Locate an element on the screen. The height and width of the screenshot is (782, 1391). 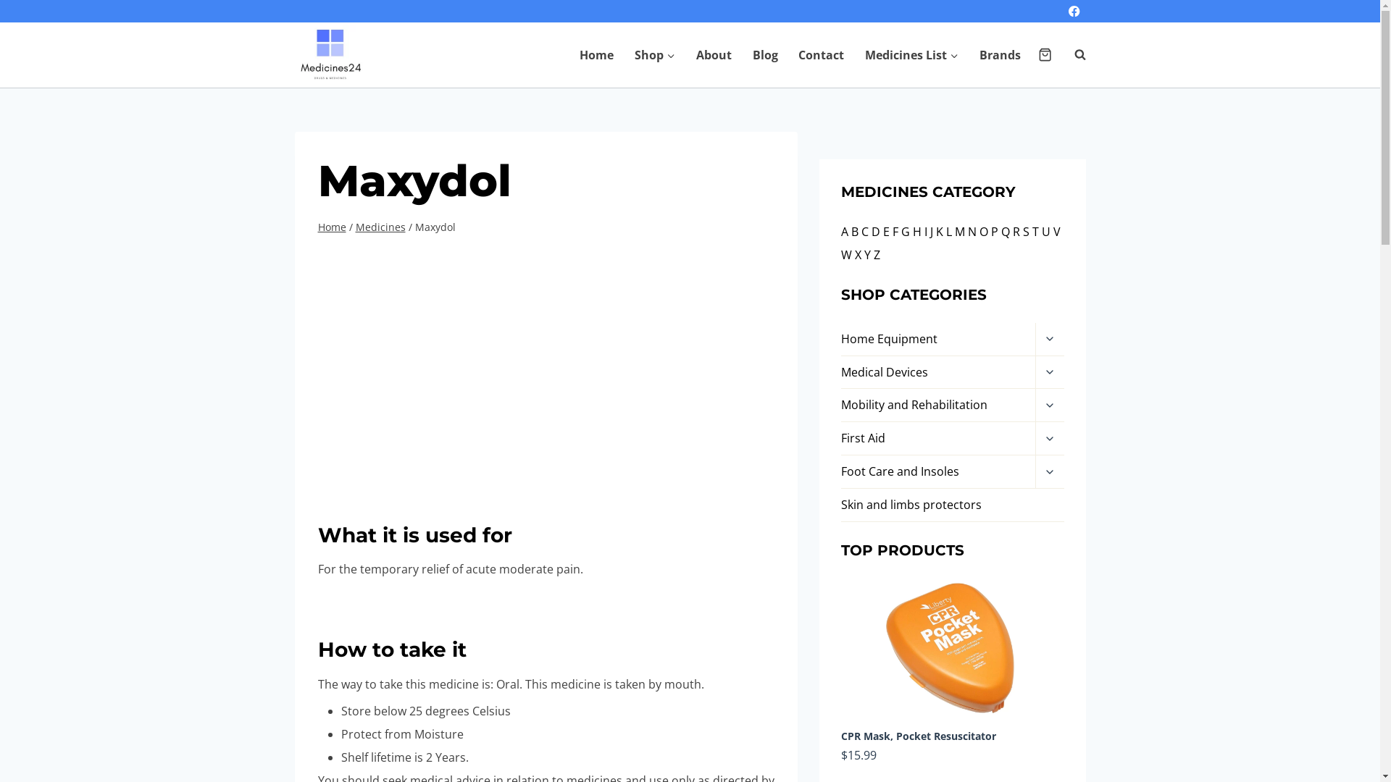
Expand child menu is located at coordinates (1049, 439).